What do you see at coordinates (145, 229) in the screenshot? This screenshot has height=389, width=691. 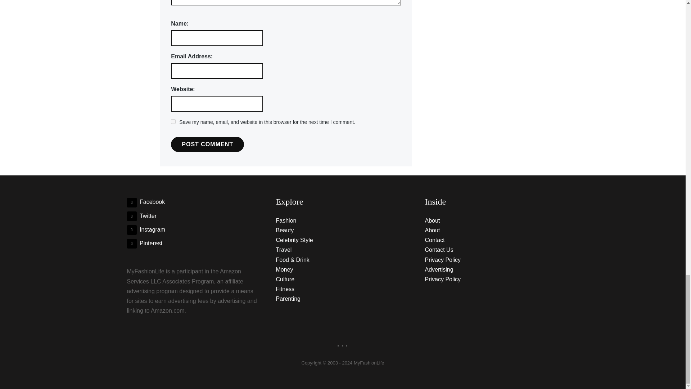 I see `Instagram` at bounding box center [145, 229].